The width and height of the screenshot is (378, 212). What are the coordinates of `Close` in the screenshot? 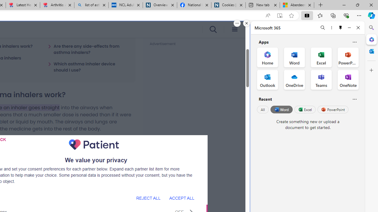 It's located at (358, 28).